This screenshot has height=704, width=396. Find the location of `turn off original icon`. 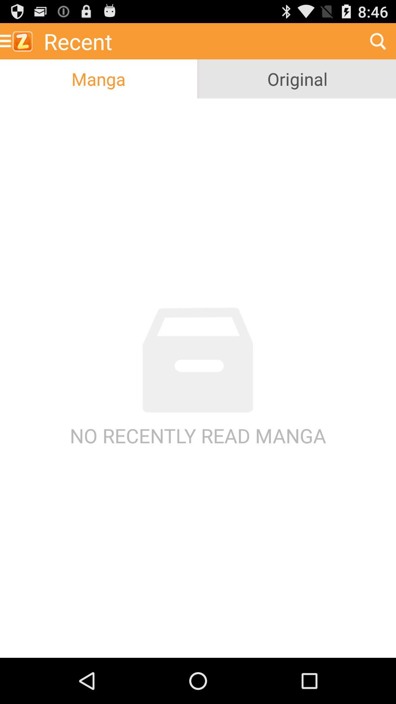

turn off original icon is located at coordinates (297, 79).